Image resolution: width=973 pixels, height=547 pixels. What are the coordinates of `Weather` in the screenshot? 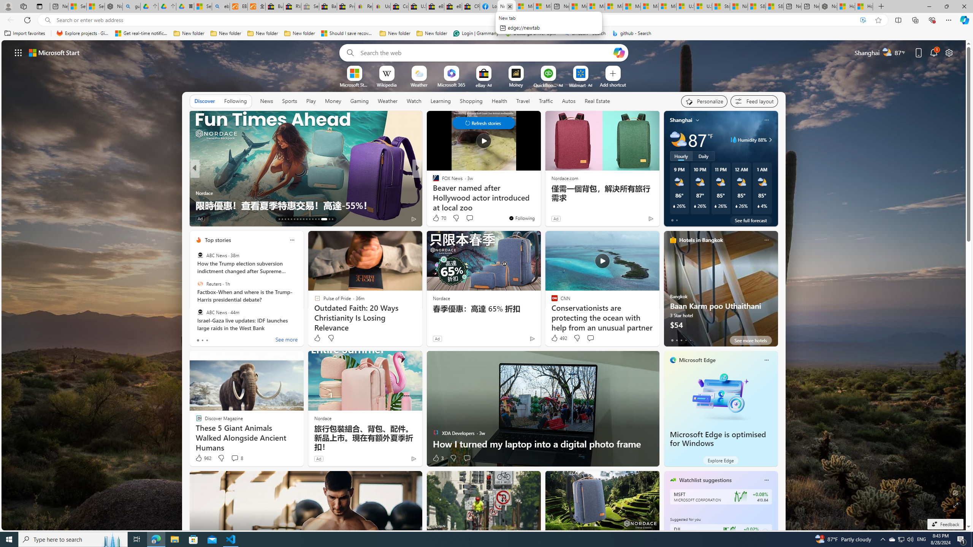 It's located at (388, 101).